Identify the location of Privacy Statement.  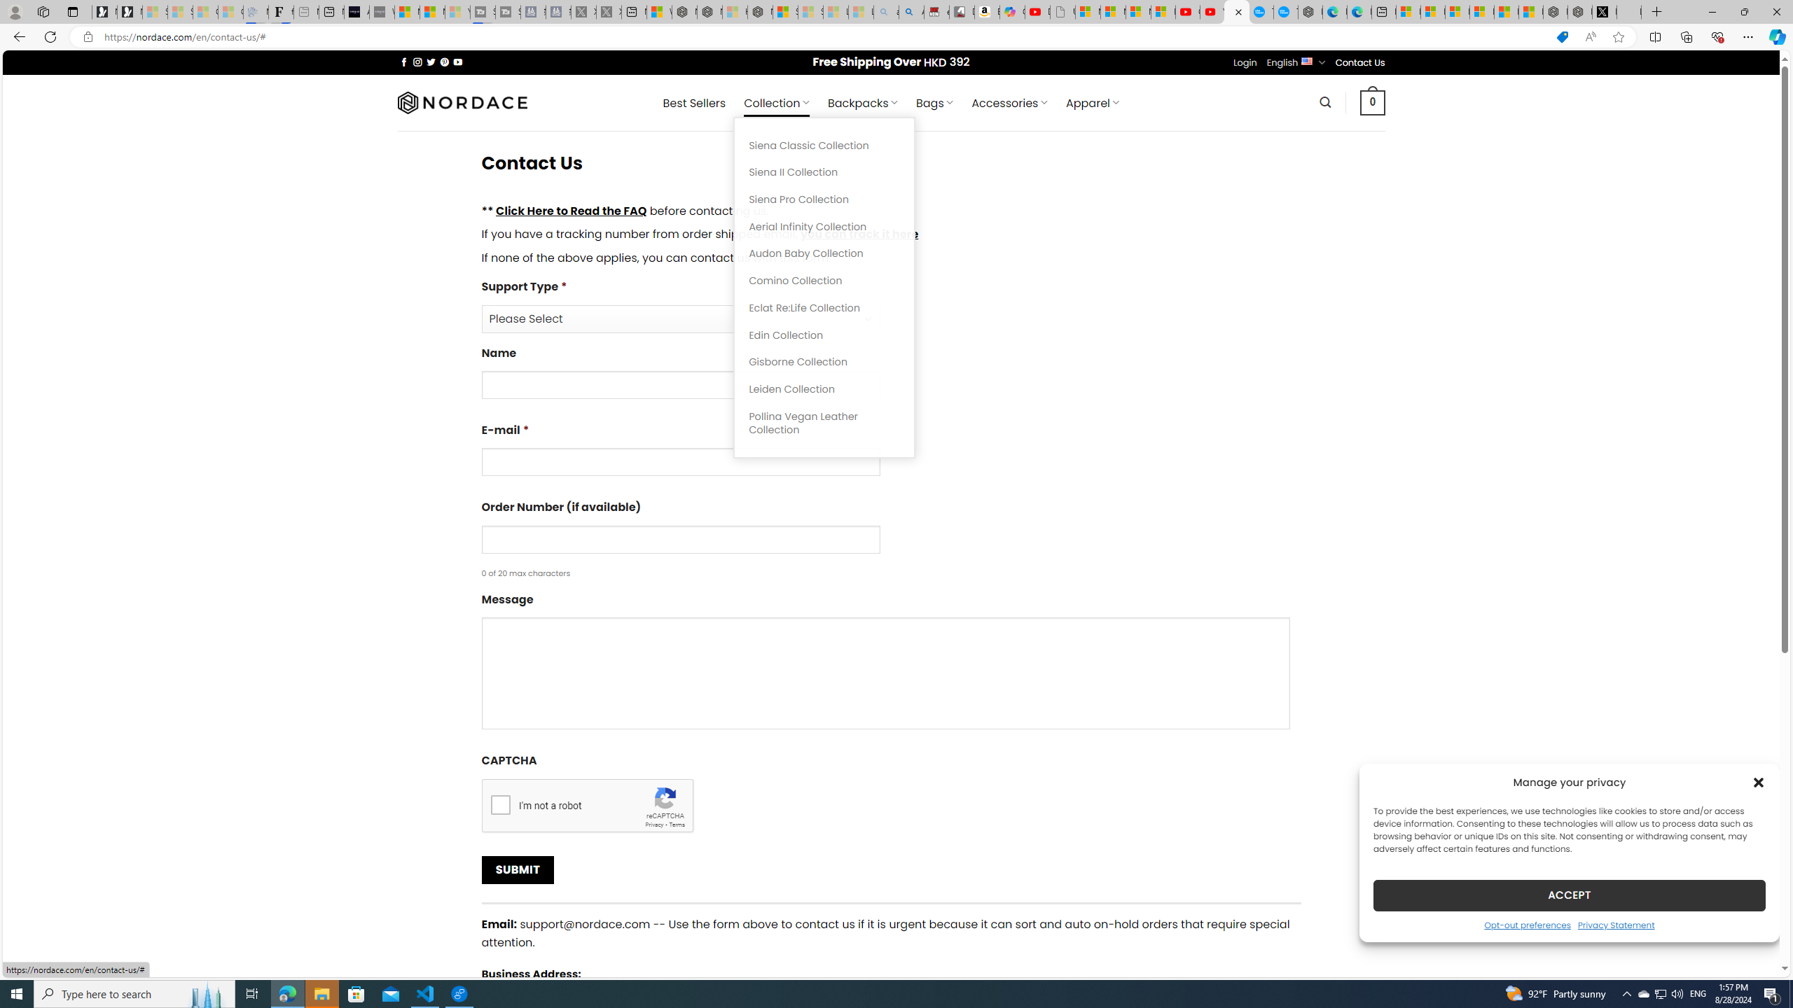
(1616, 924).